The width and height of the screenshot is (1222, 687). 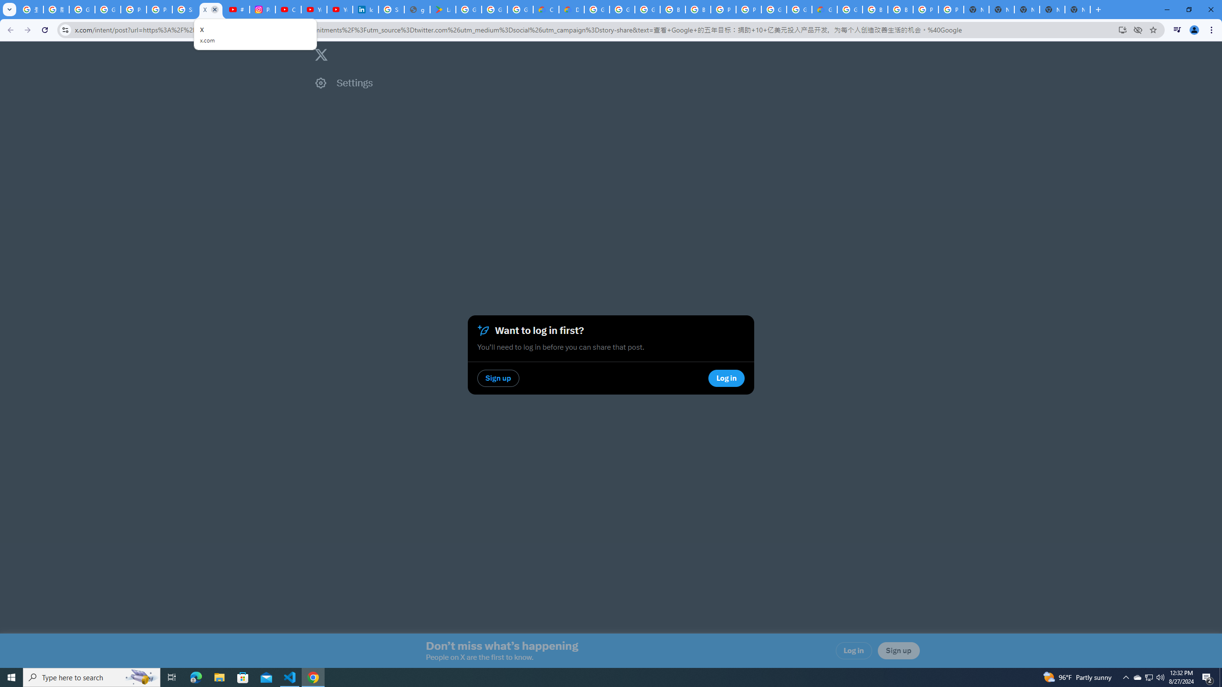 I want to click on Browse Chrome as a guest - Computer - Google Chrome Help, so click(x=900, y=10).